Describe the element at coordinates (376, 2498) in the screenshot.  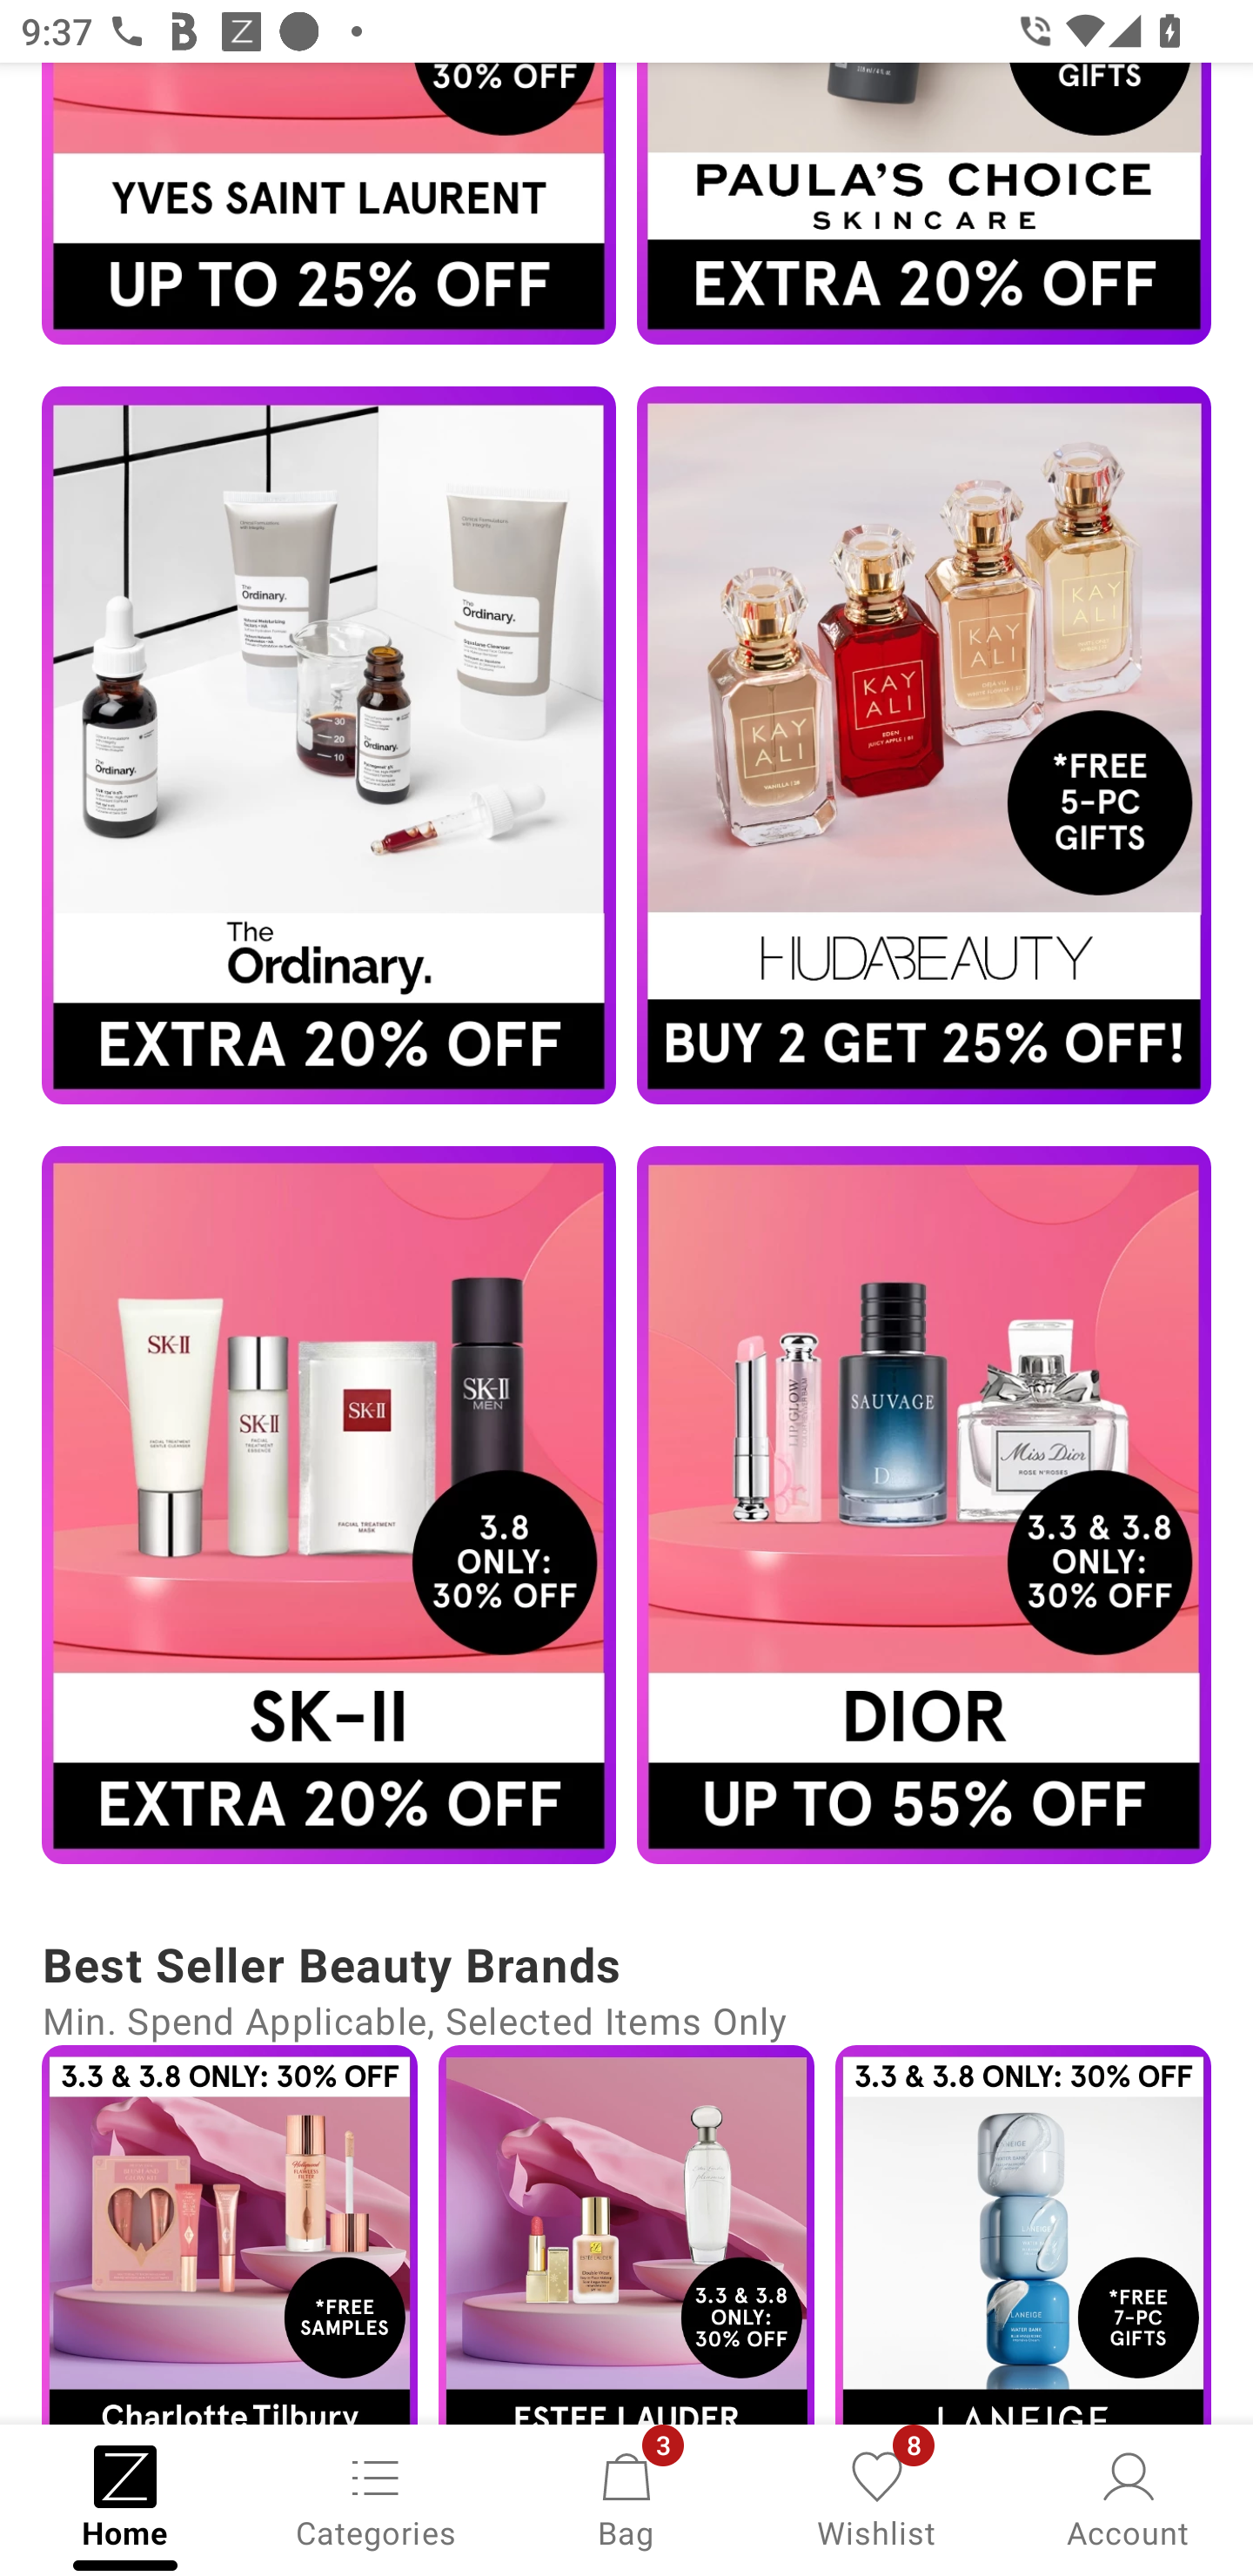
I see `Categories` at that location.